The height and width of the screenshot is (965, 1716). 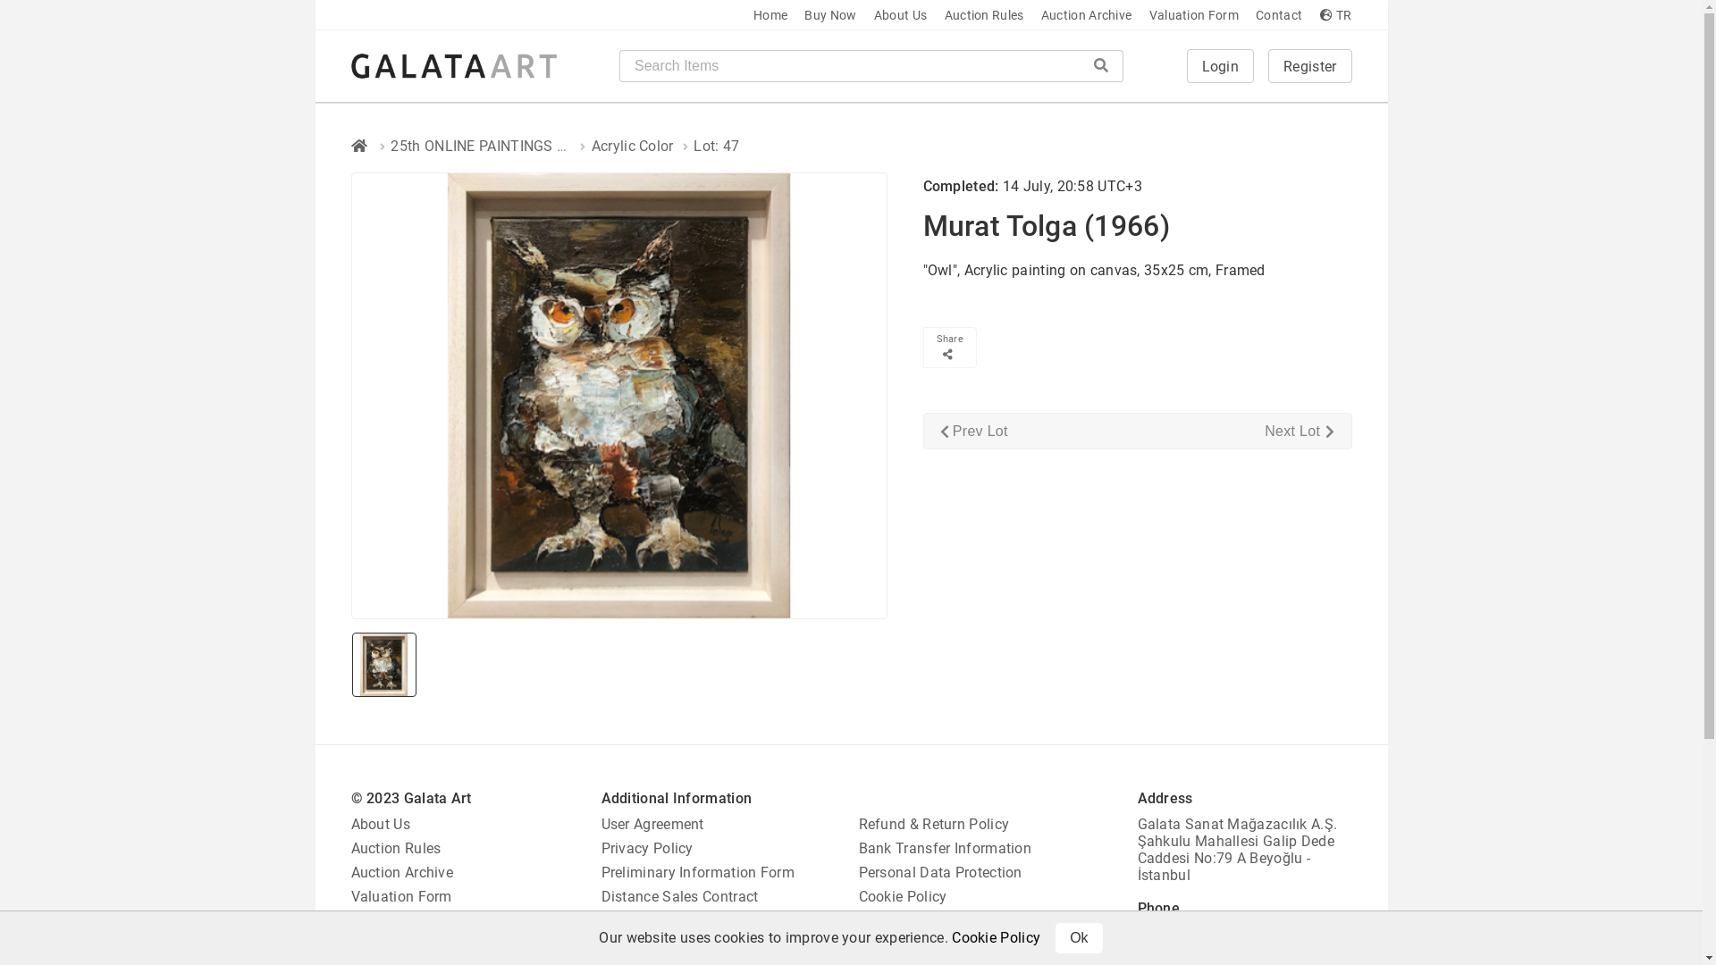 What do you see at coordinates (974, 431) in the screenshot?
I see `Prev Lot` at bounding box center [974, 431].